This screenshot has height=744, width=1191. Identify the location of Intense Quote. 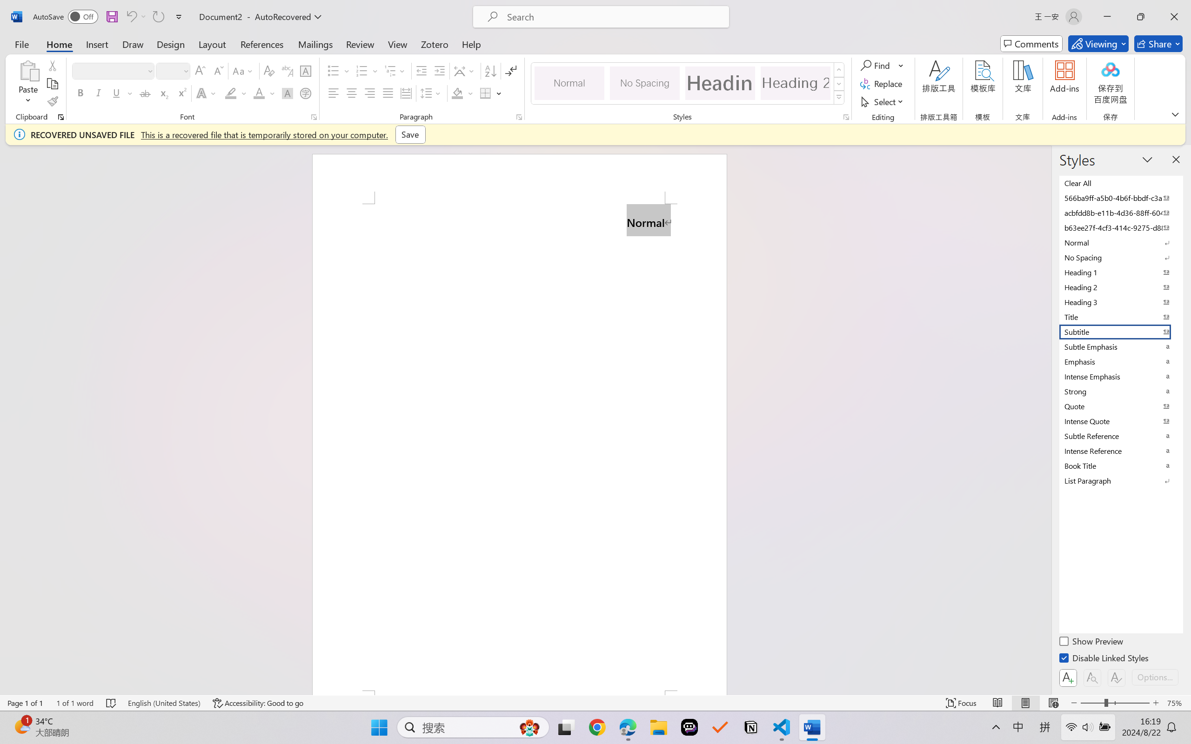
(1120, 421).